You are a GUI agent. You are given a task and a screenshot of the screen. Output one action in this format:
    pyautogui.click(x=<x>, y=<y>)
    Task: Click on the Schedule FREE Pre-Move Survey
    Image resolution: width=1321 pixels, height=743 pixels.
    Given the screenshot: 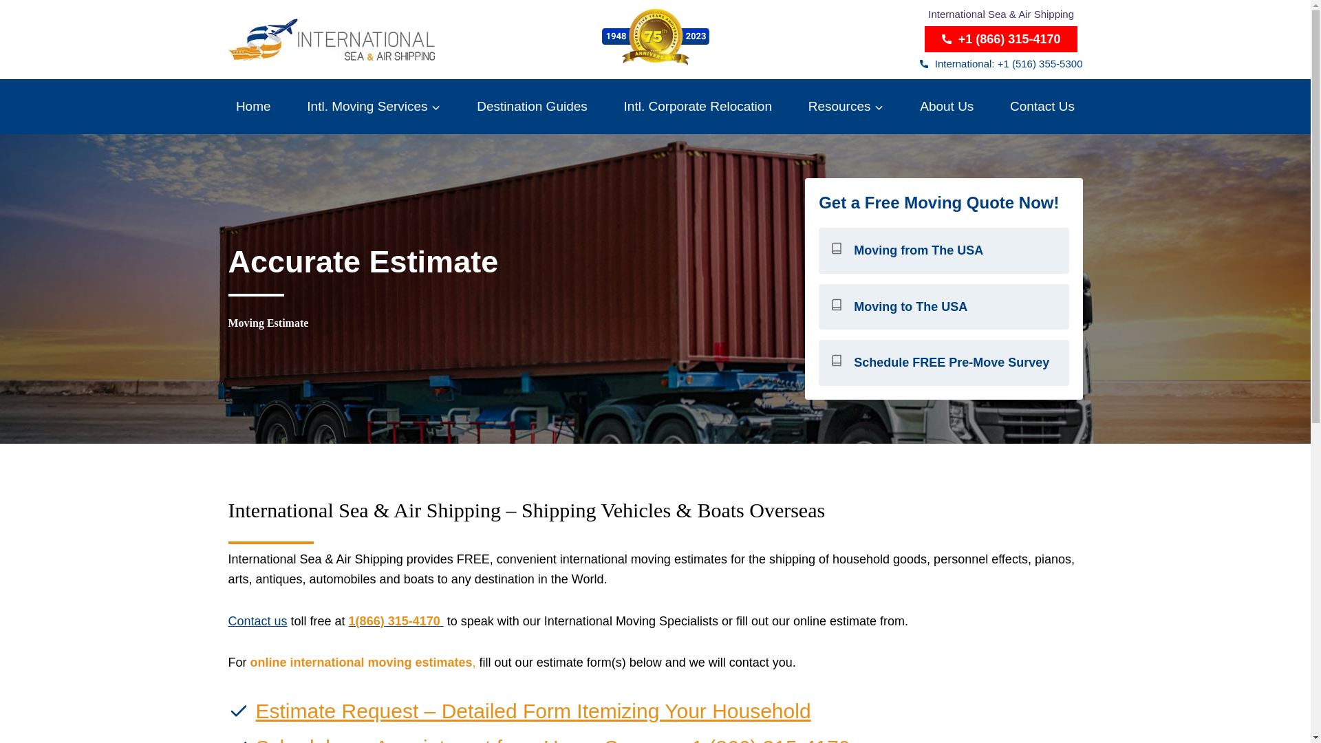 What is the action you would take?
    pyautogui.click(x=944, y=362)
    